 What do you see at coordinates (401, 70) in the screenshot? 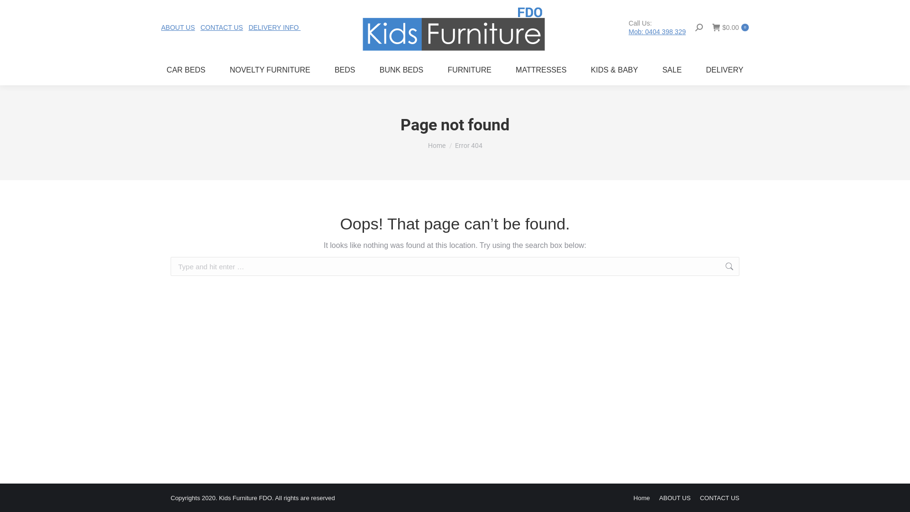
I see `BUNK BEDS` at bounding box center [401, 70].